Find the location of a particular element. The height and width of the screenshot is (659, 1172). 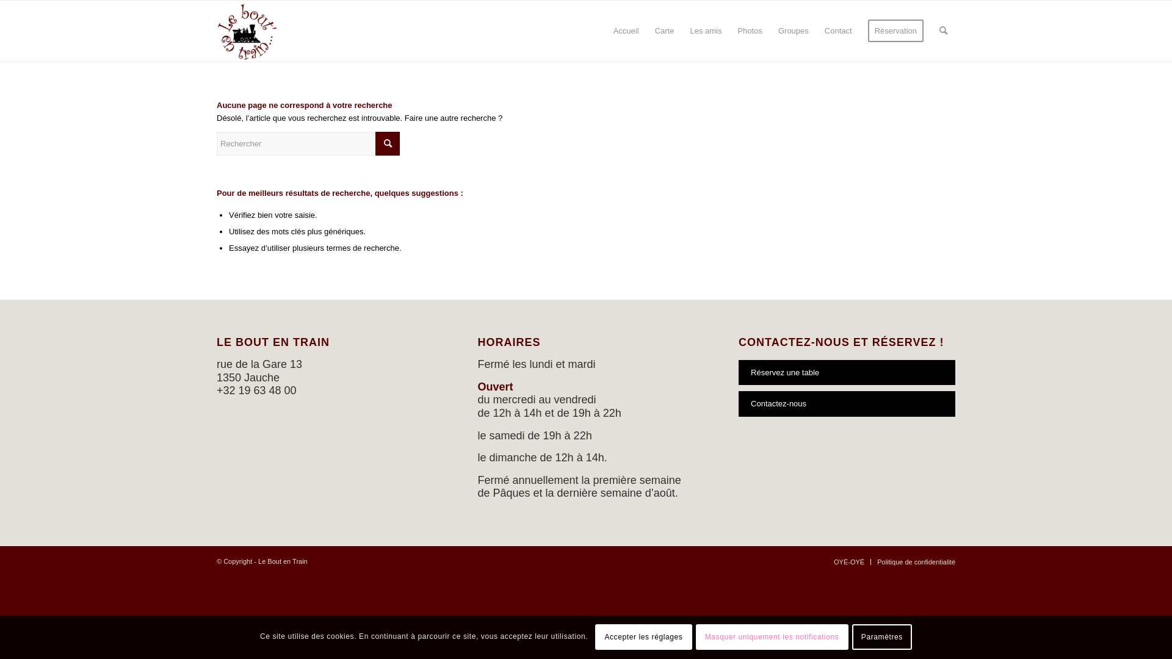

Accueil is located at coordinates (626, 31).